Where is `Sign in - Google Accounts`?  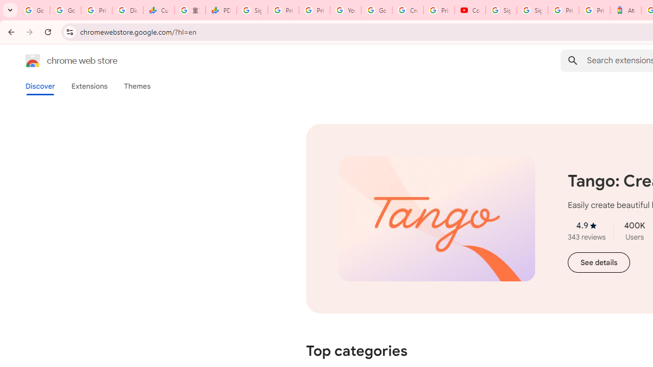 Sign in - Google Accounts is located at coordinates (532, 10).